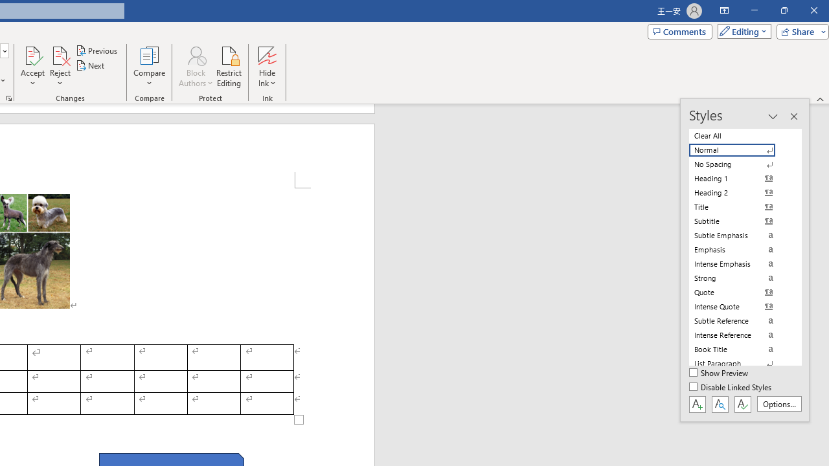  I want to click on Hide Ink, so click(267, 54).